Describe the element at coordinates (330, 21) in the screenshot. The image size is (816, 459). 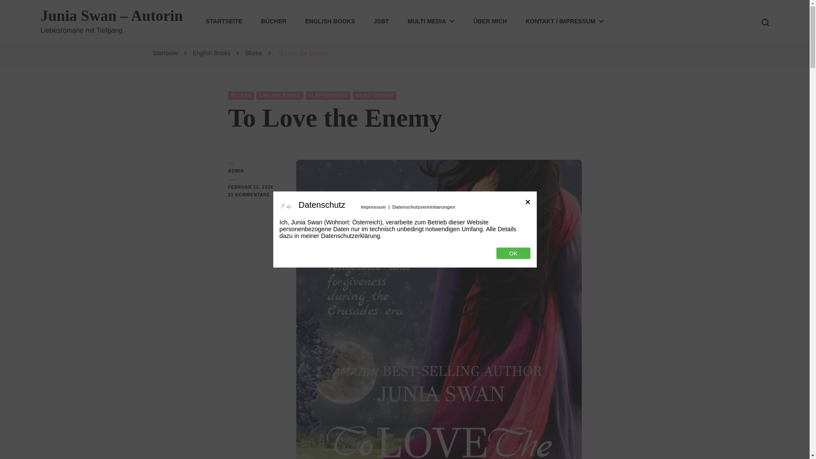
I see `ENGLISH BOOKS` at that location.